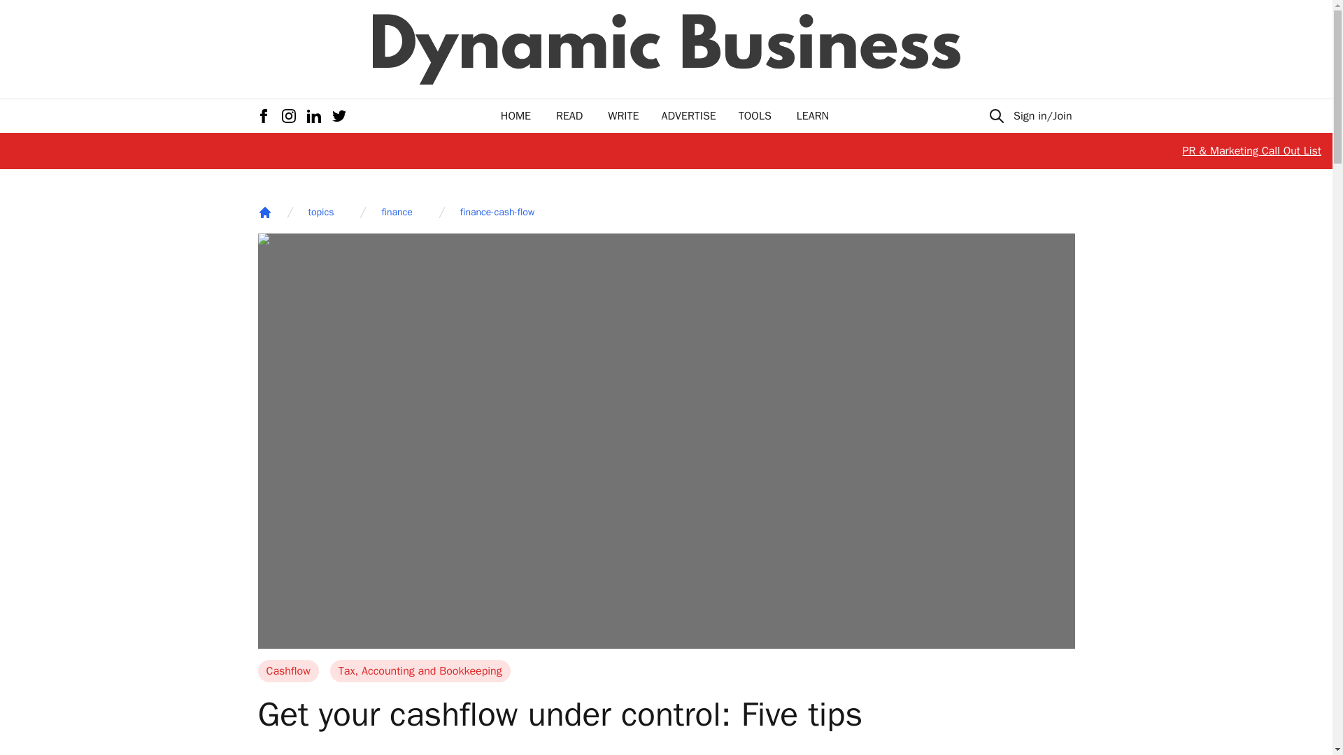  Describe the element at coordinates (497, 213) in the screenshot. I see `finance-cash-flow` at that location.